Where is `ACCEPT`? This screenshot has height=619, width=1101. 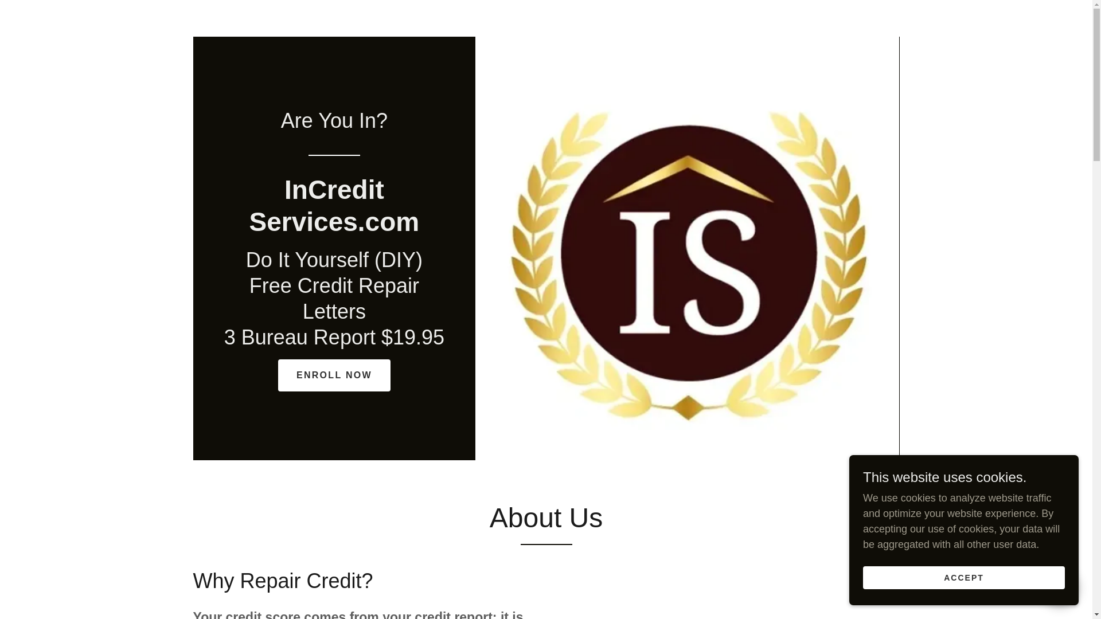 ACCEPT is located at coordinates (963, 578).